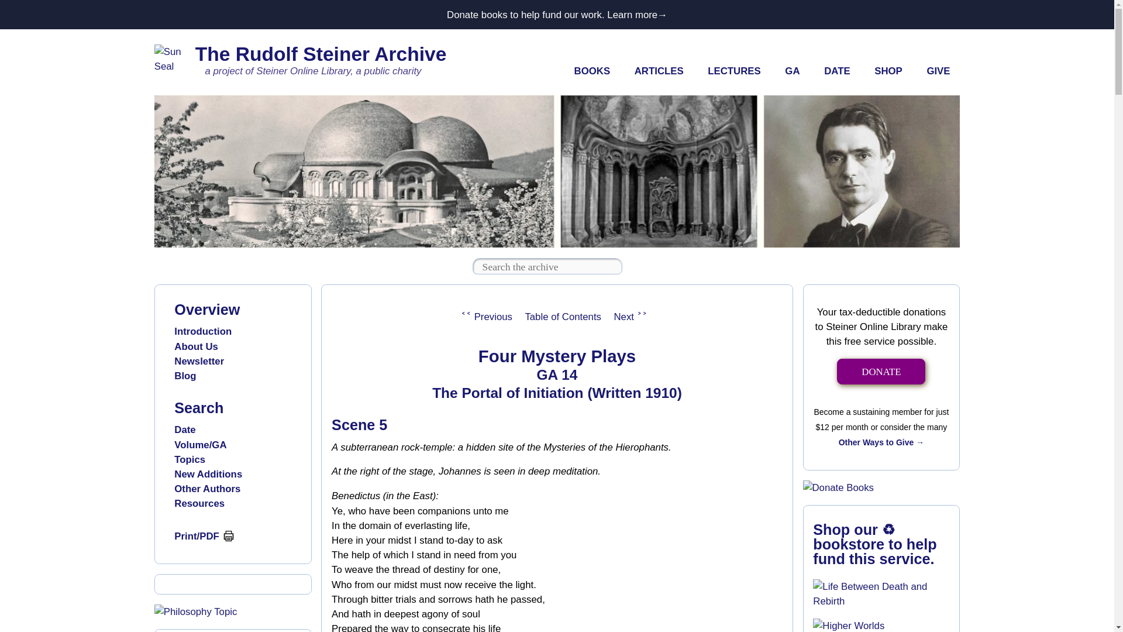 This screenshot has width=1123, height=632. Describe the element at coordinates (202, 331) in the screenshot. I see `Introduction` at that location.